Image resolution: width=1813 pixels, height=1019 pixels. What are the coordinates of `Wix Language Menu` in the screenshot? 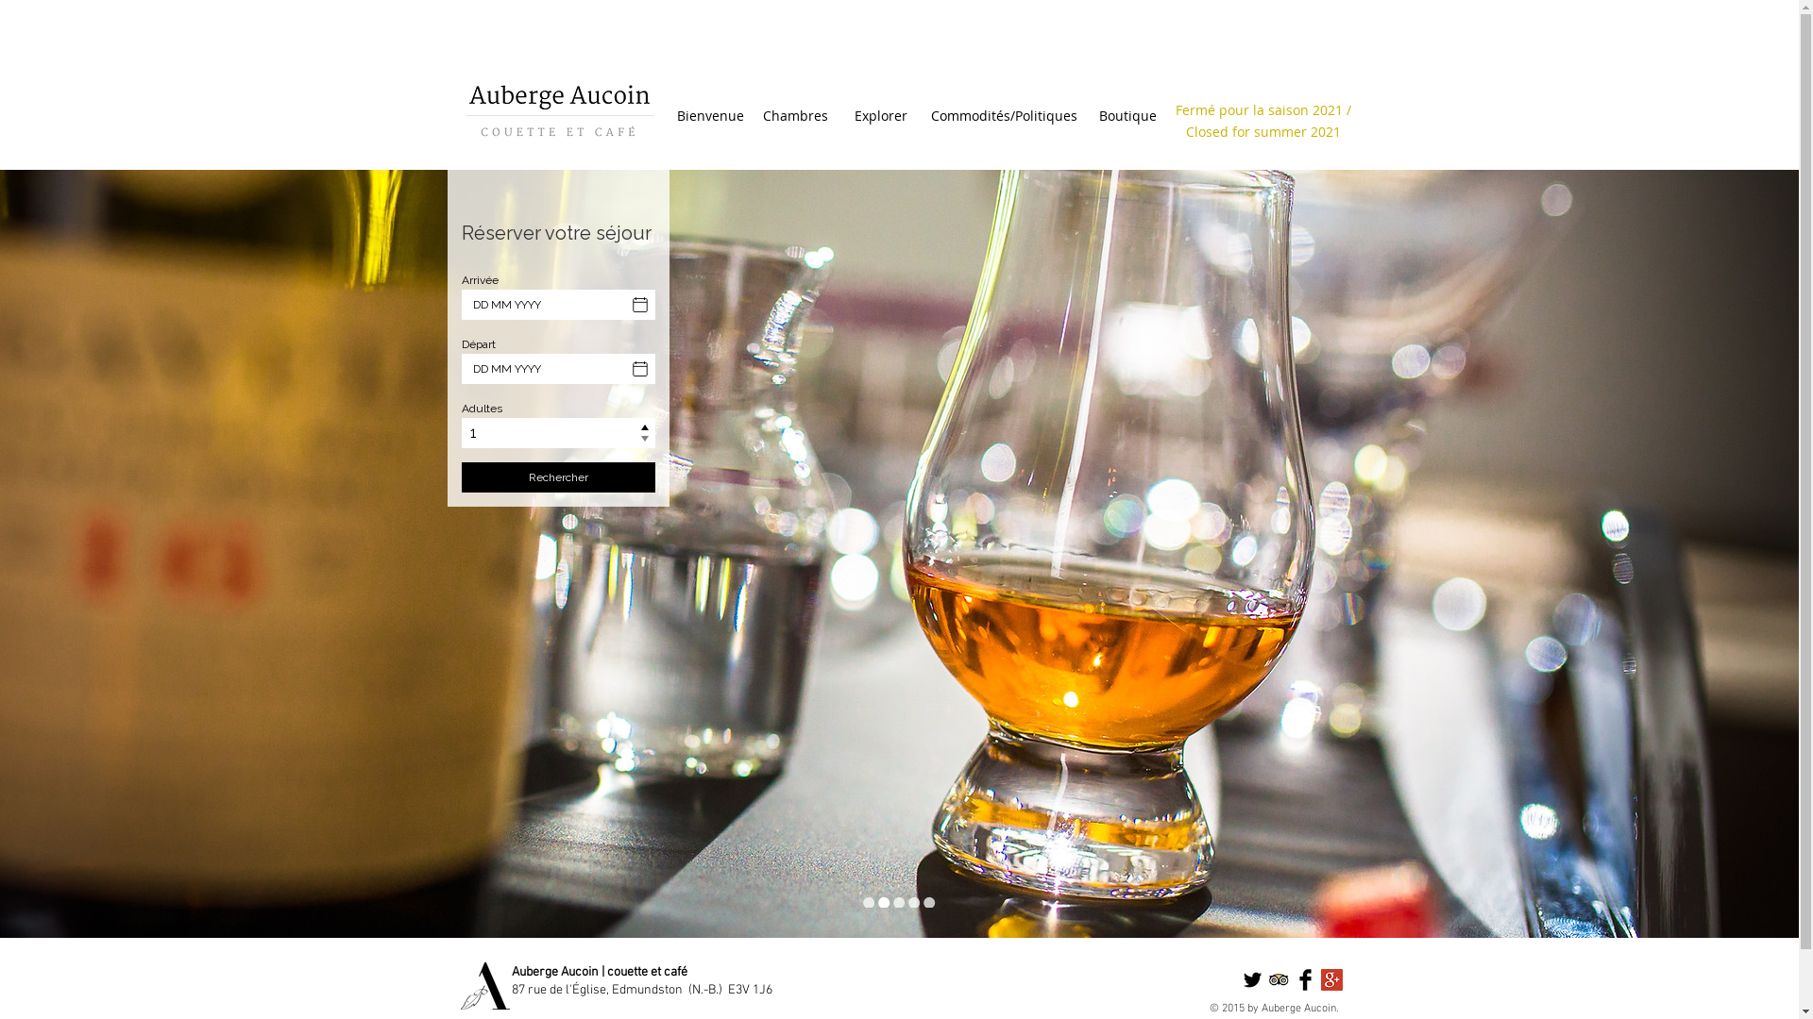 It's located at (1322, 64).